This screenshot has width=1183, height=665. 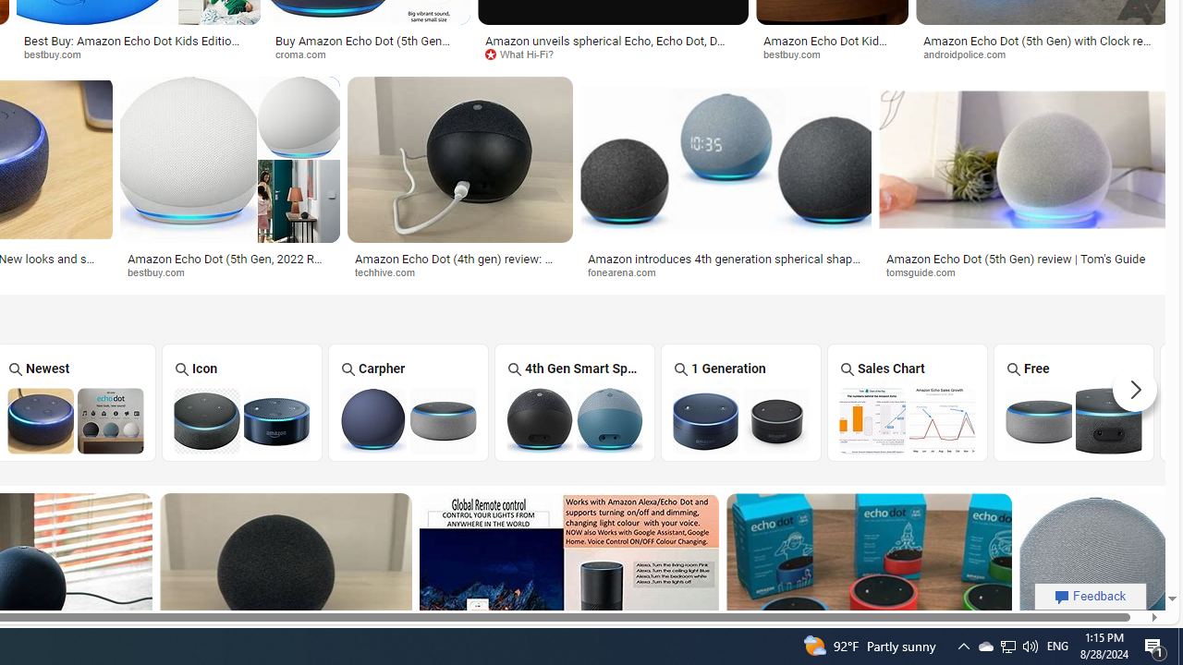 What do you see at coordinates (741, 403) in the screenshot?
I see `1 Generation` at bounding box center [741, 403].